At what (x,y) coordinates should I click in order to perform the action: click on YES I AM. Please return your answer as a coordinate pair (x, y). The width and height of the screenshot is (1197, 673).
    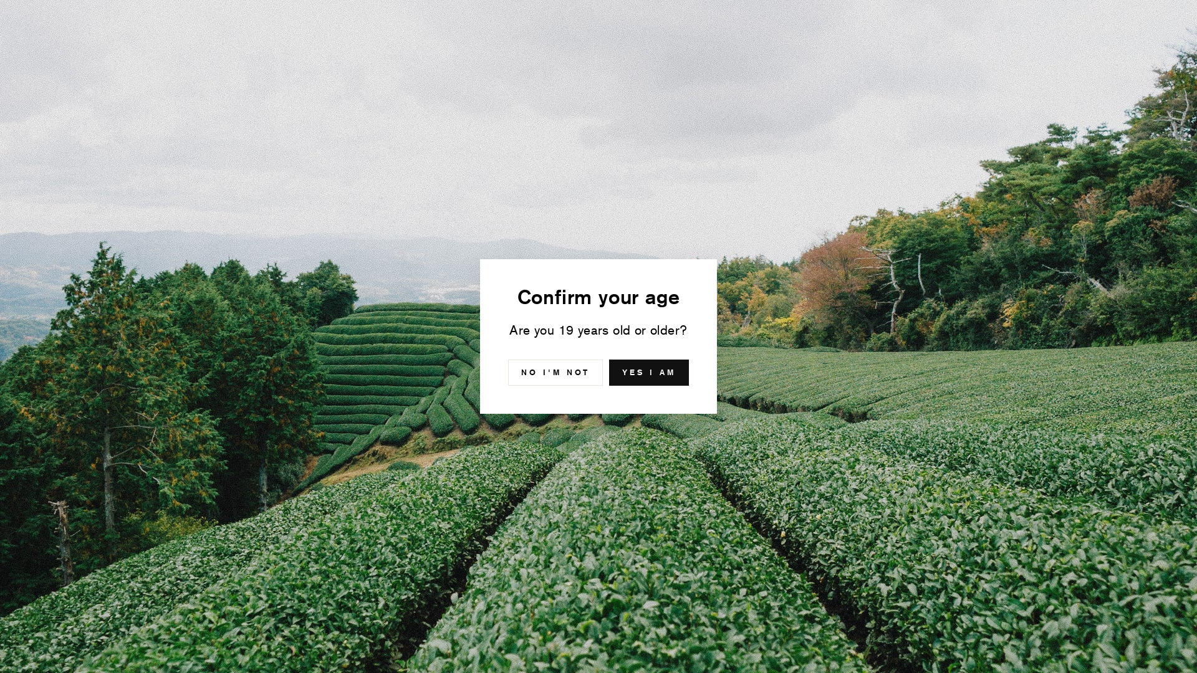
    Looking at the image, I should click on (648, 373).